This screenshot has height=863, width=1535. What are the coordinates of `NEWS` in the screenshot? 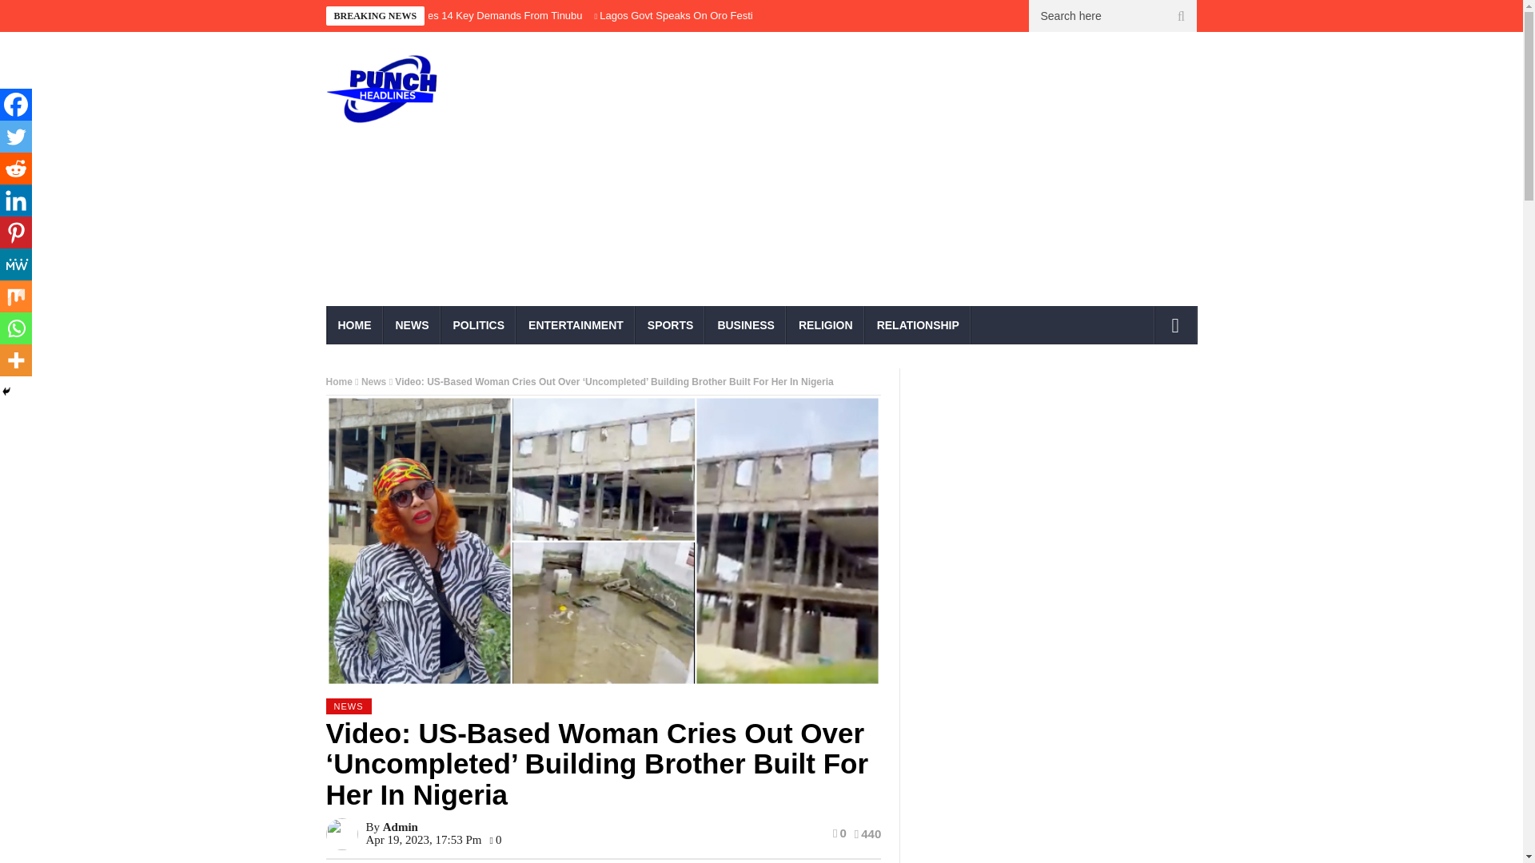 It's located at (349, 706).